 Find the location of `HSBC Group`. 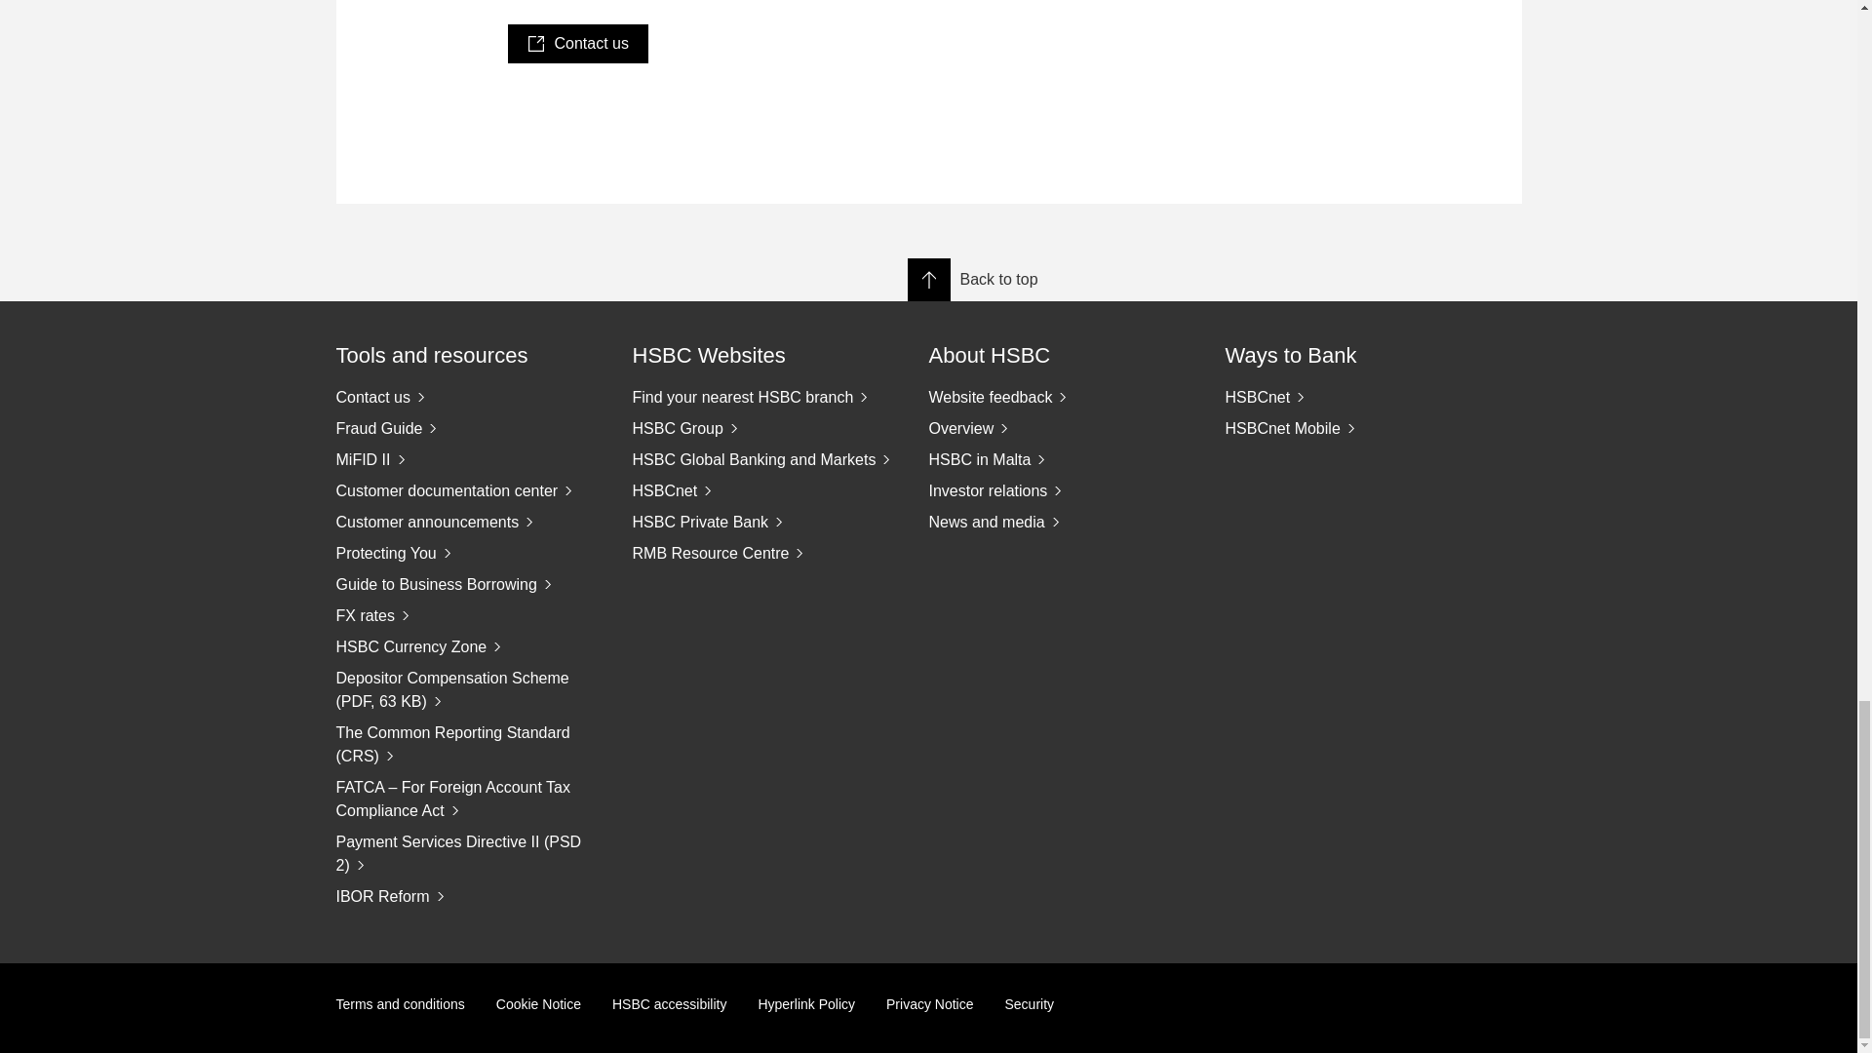

HSBC Group is located at coordinates (764, 429).